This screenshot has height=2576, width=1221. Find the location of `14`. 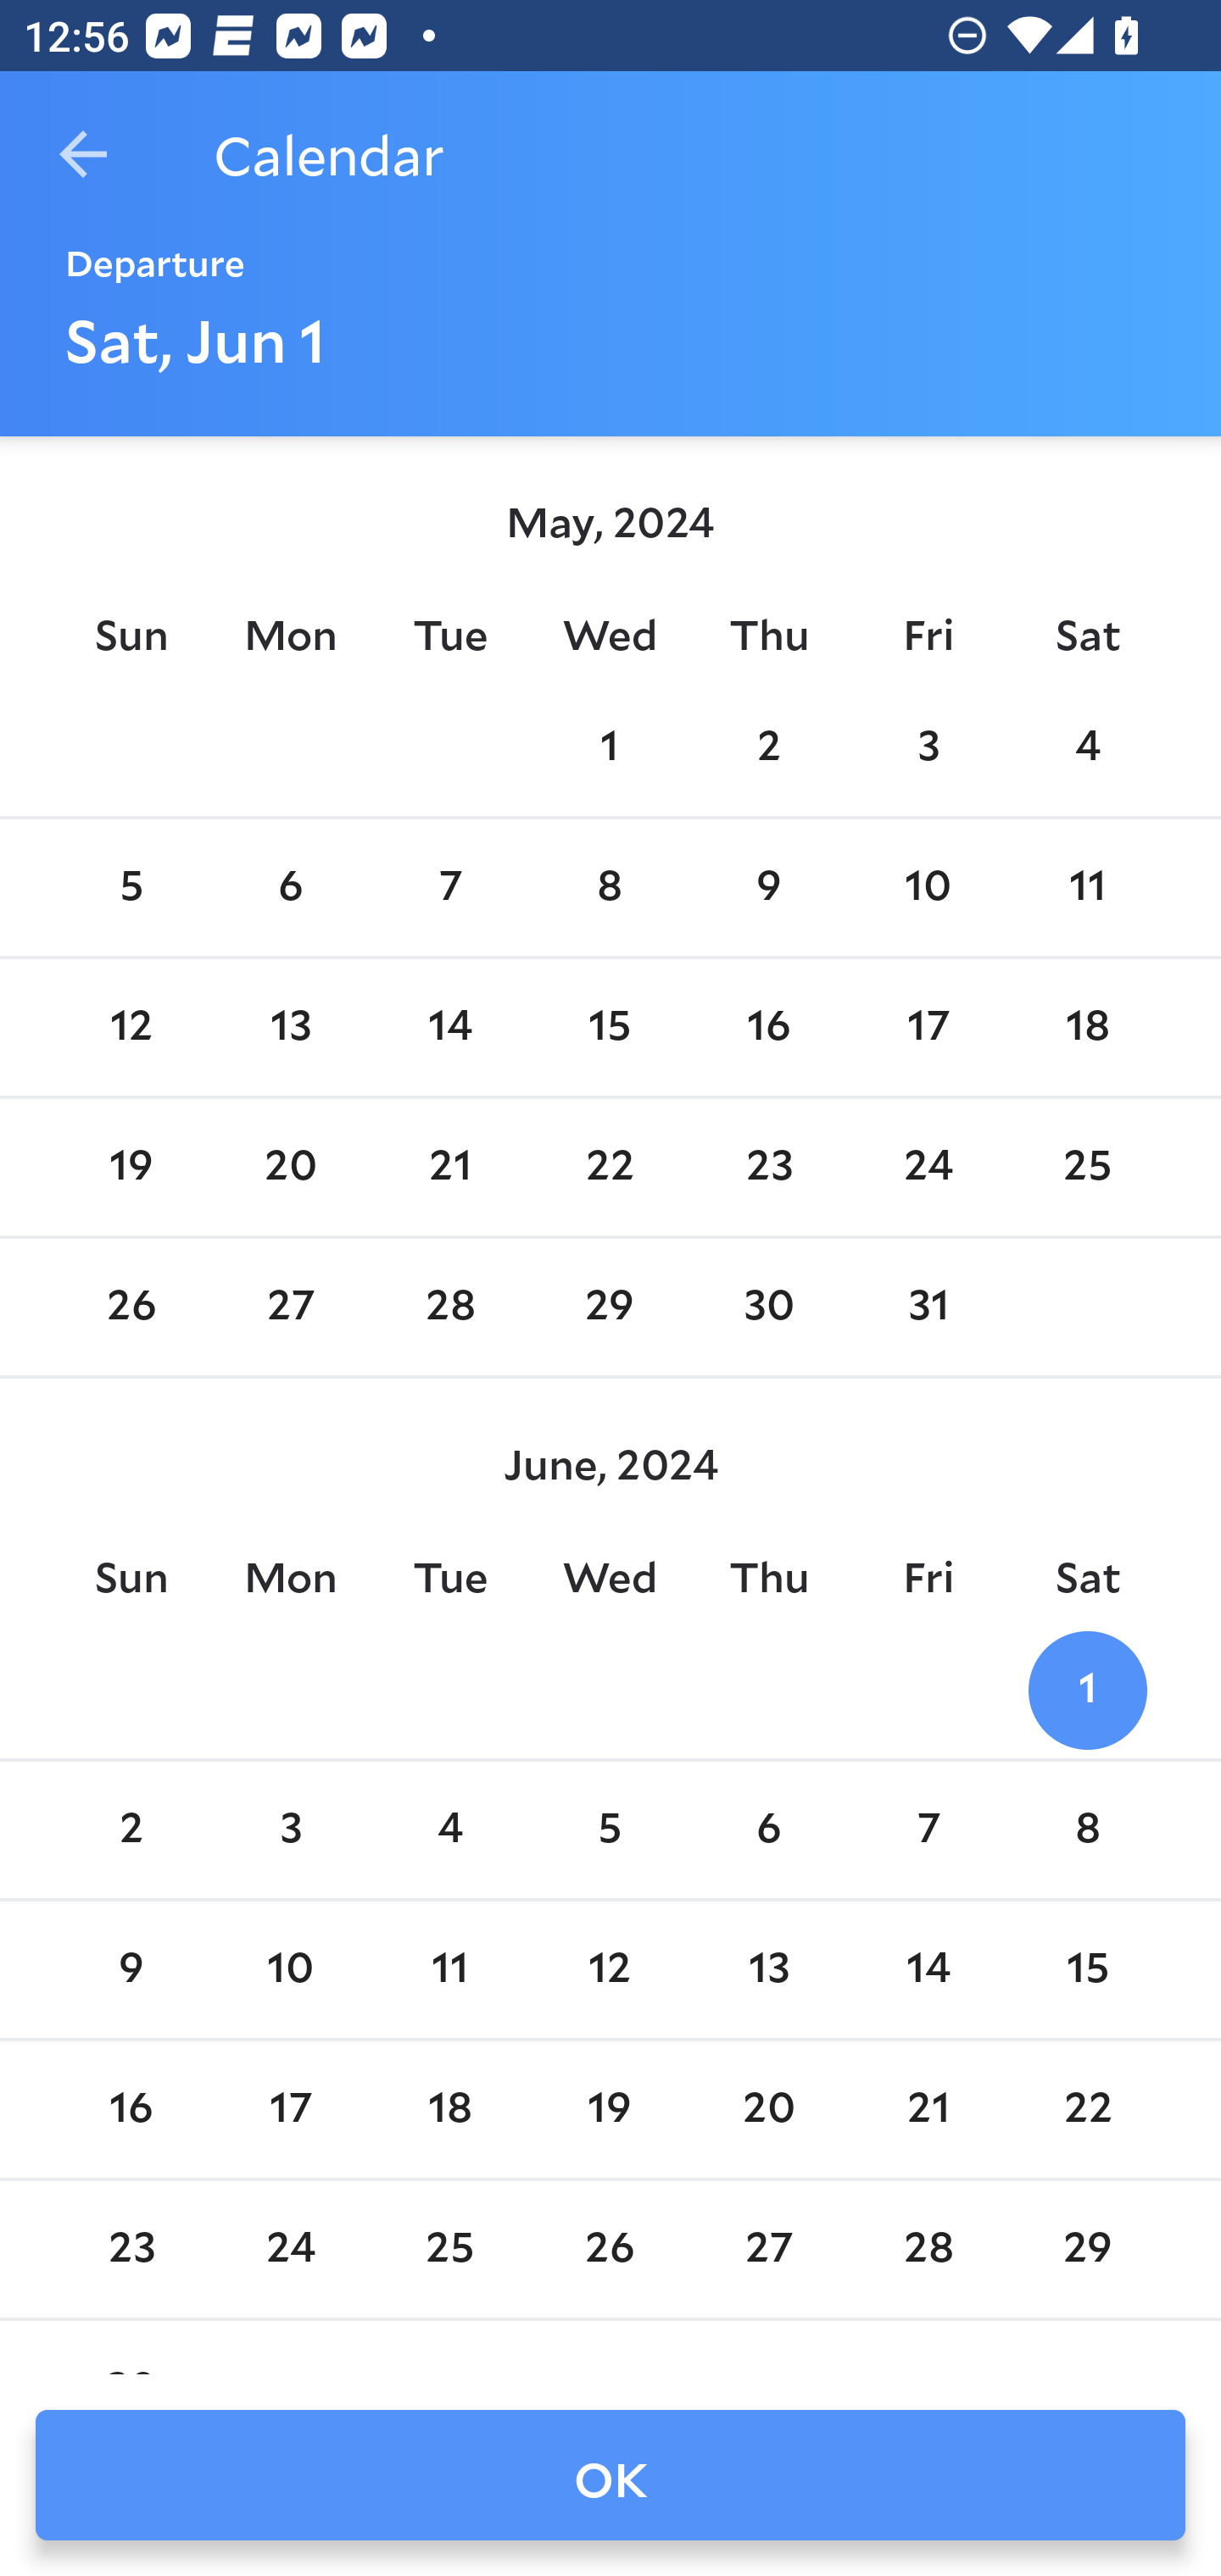

14 is located at coordinates (928, 1970).